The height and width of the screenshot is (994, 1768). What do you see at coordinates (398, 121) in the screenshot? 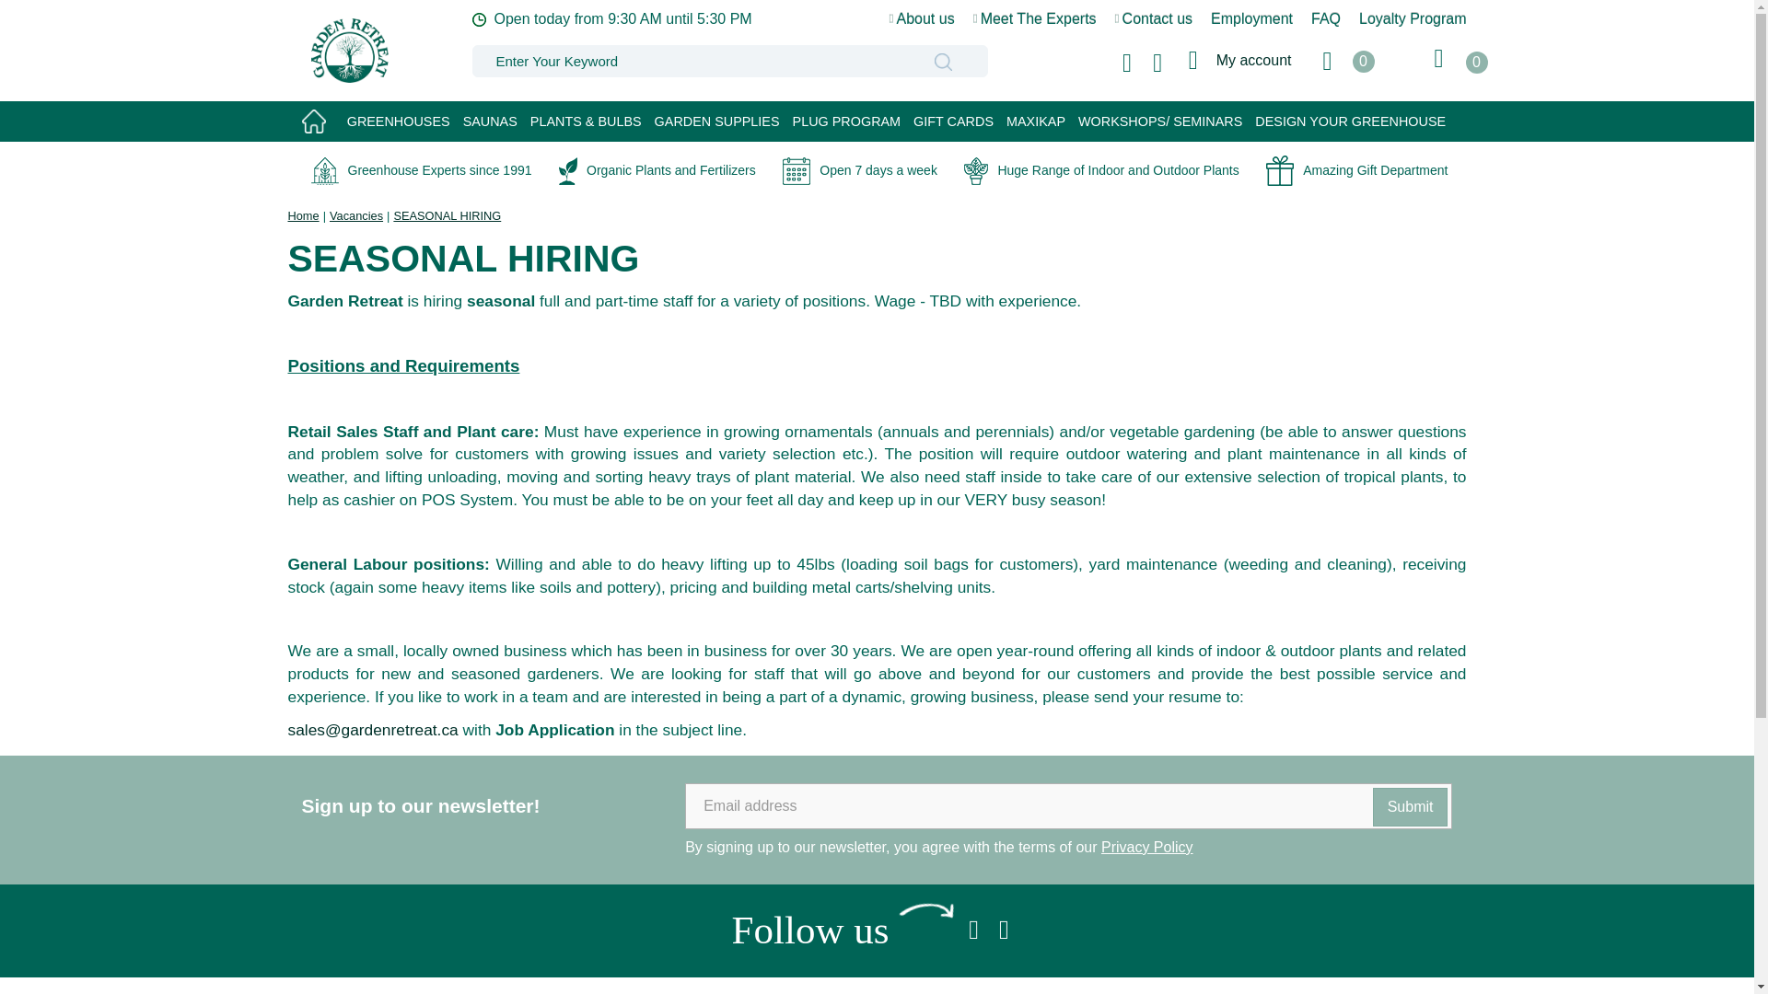
I see `GREENHOUSES` at bounding box center [398, 121].